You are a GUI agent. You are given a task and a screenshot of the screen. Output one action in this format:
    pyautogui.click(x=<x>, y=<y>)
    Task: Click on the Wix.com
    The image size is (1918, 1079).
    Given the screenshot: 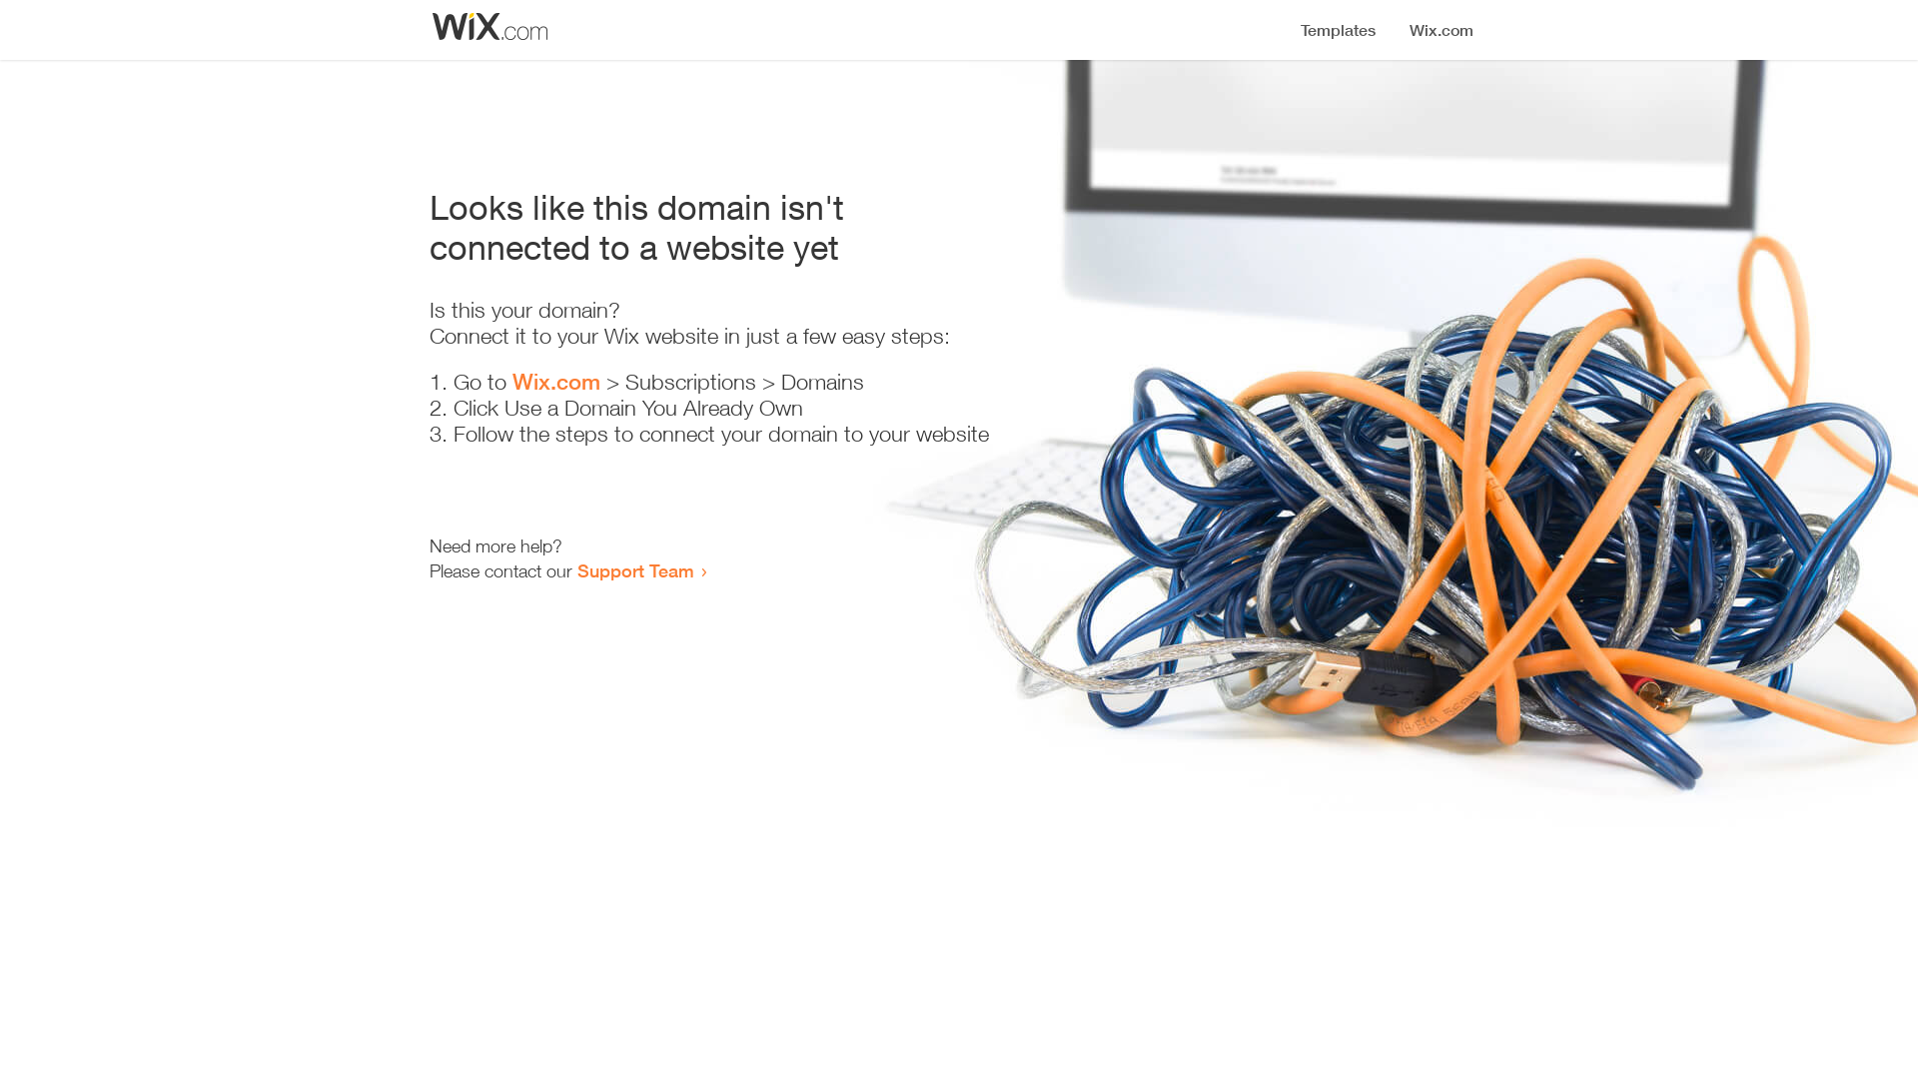 What is the action you would take?
    pyautogui.click(x=556, y=382)
    